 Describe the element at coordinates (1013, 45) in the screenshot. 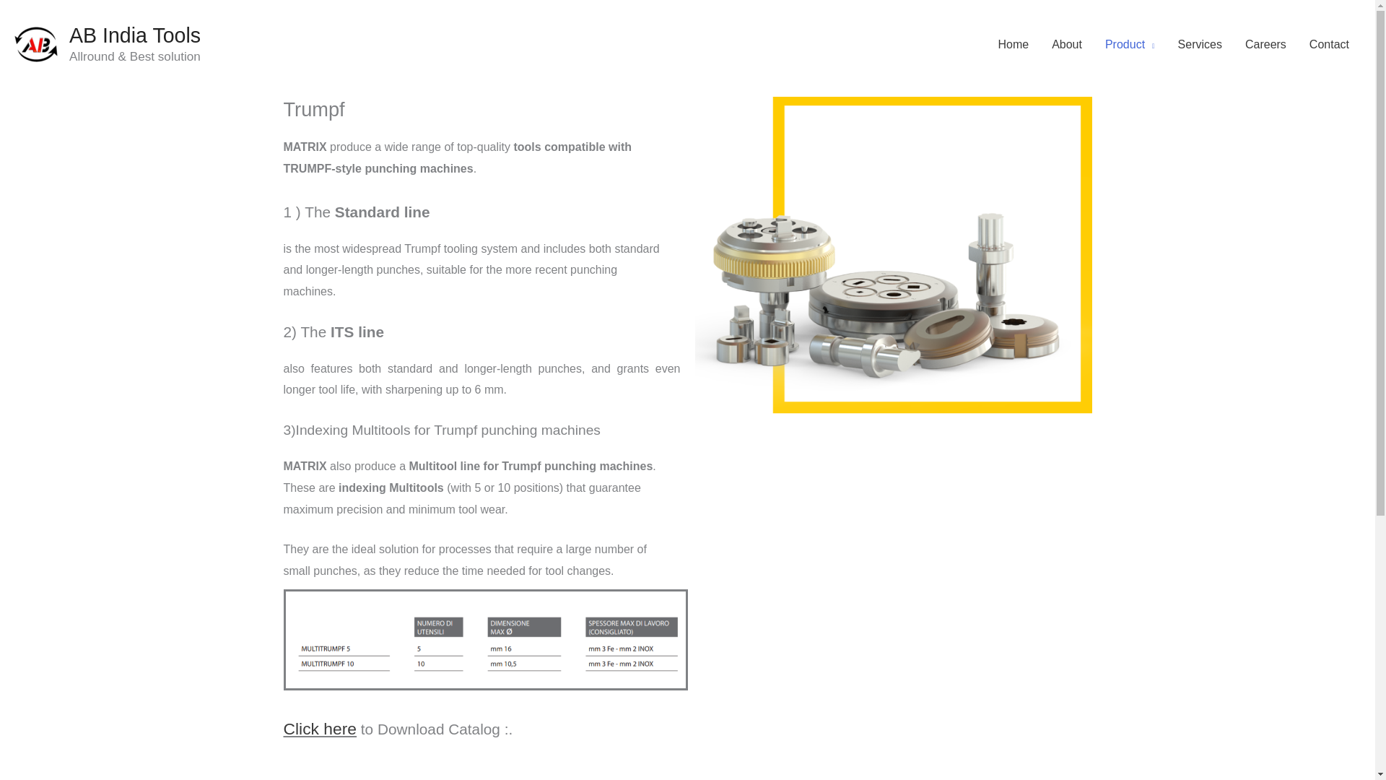

I see `Home` at that location.